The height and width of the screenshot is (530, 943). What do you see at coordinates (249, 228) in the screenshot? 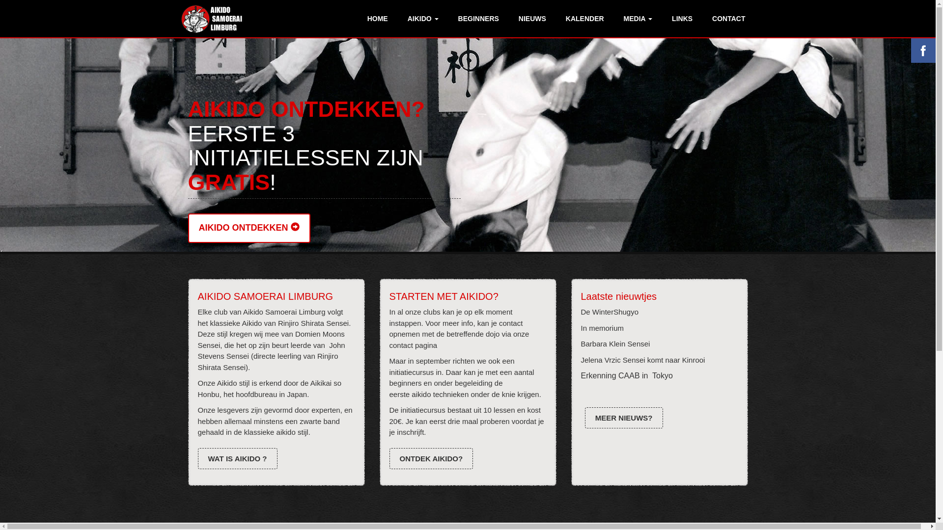
I see `AIKIDO ONTDEKKEN` at bounding box center [249, 228].